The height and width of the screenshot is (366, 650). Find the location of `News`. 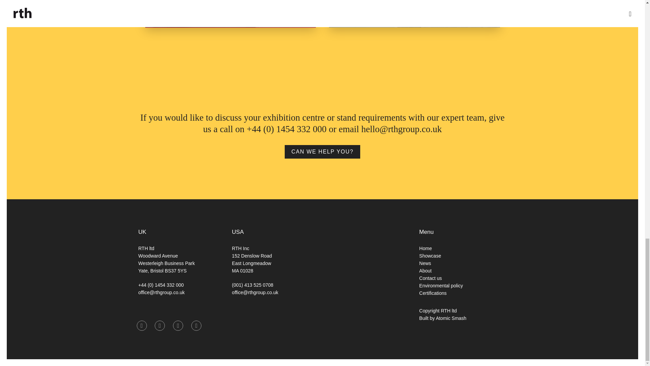

News is located at coordinates (425, 263).